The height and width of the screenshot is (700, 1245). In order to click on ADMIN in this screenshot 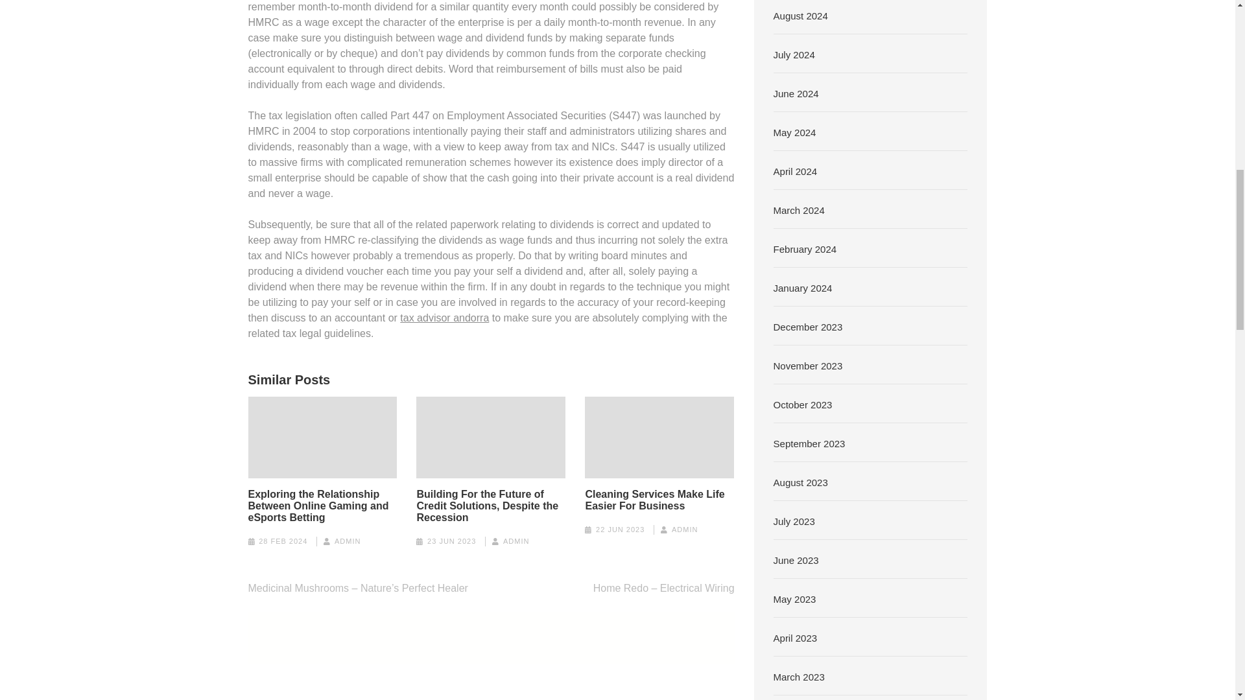, I will do `click(685, 529)`.